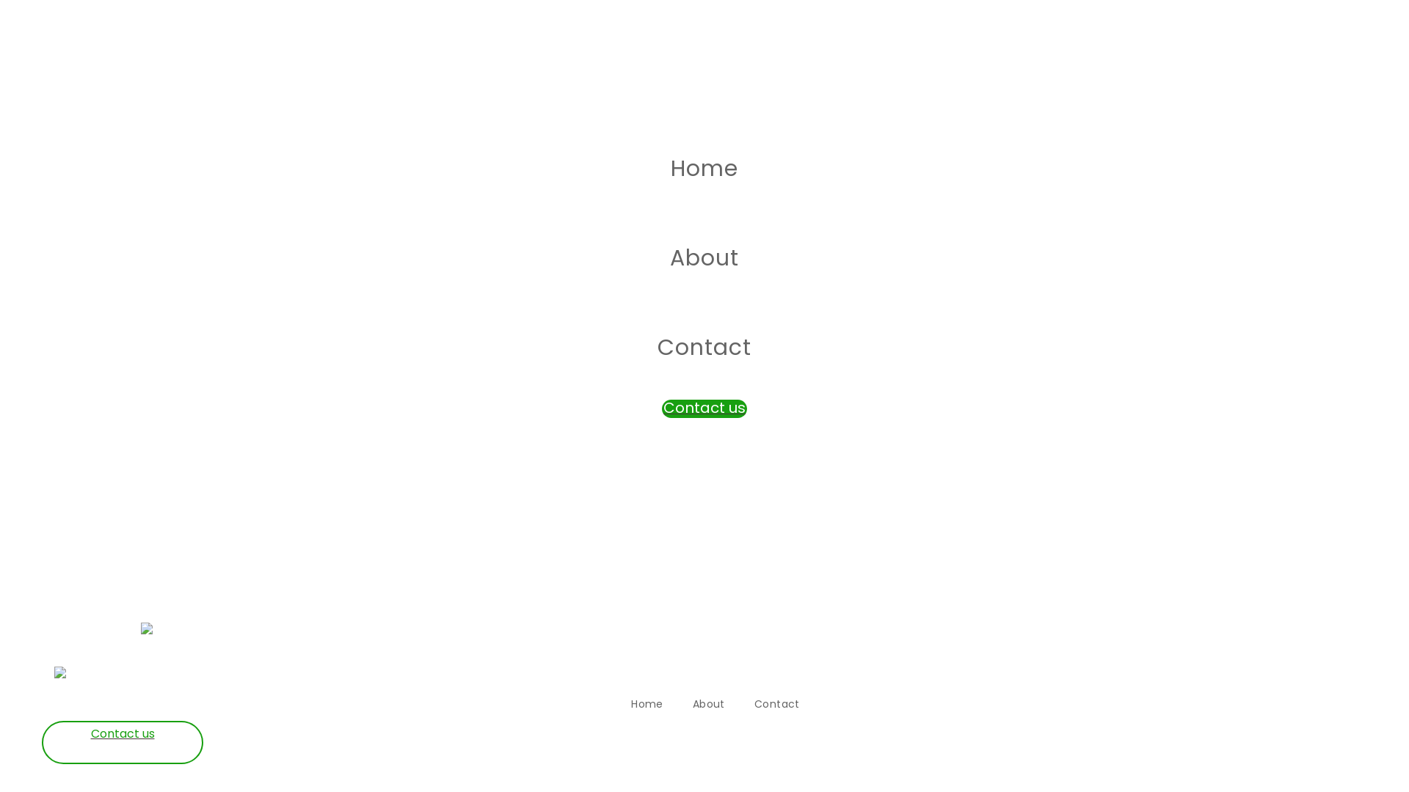  Describe the element at coordinates (123, 742) in the screenshot. I see `Contact us` at that location.